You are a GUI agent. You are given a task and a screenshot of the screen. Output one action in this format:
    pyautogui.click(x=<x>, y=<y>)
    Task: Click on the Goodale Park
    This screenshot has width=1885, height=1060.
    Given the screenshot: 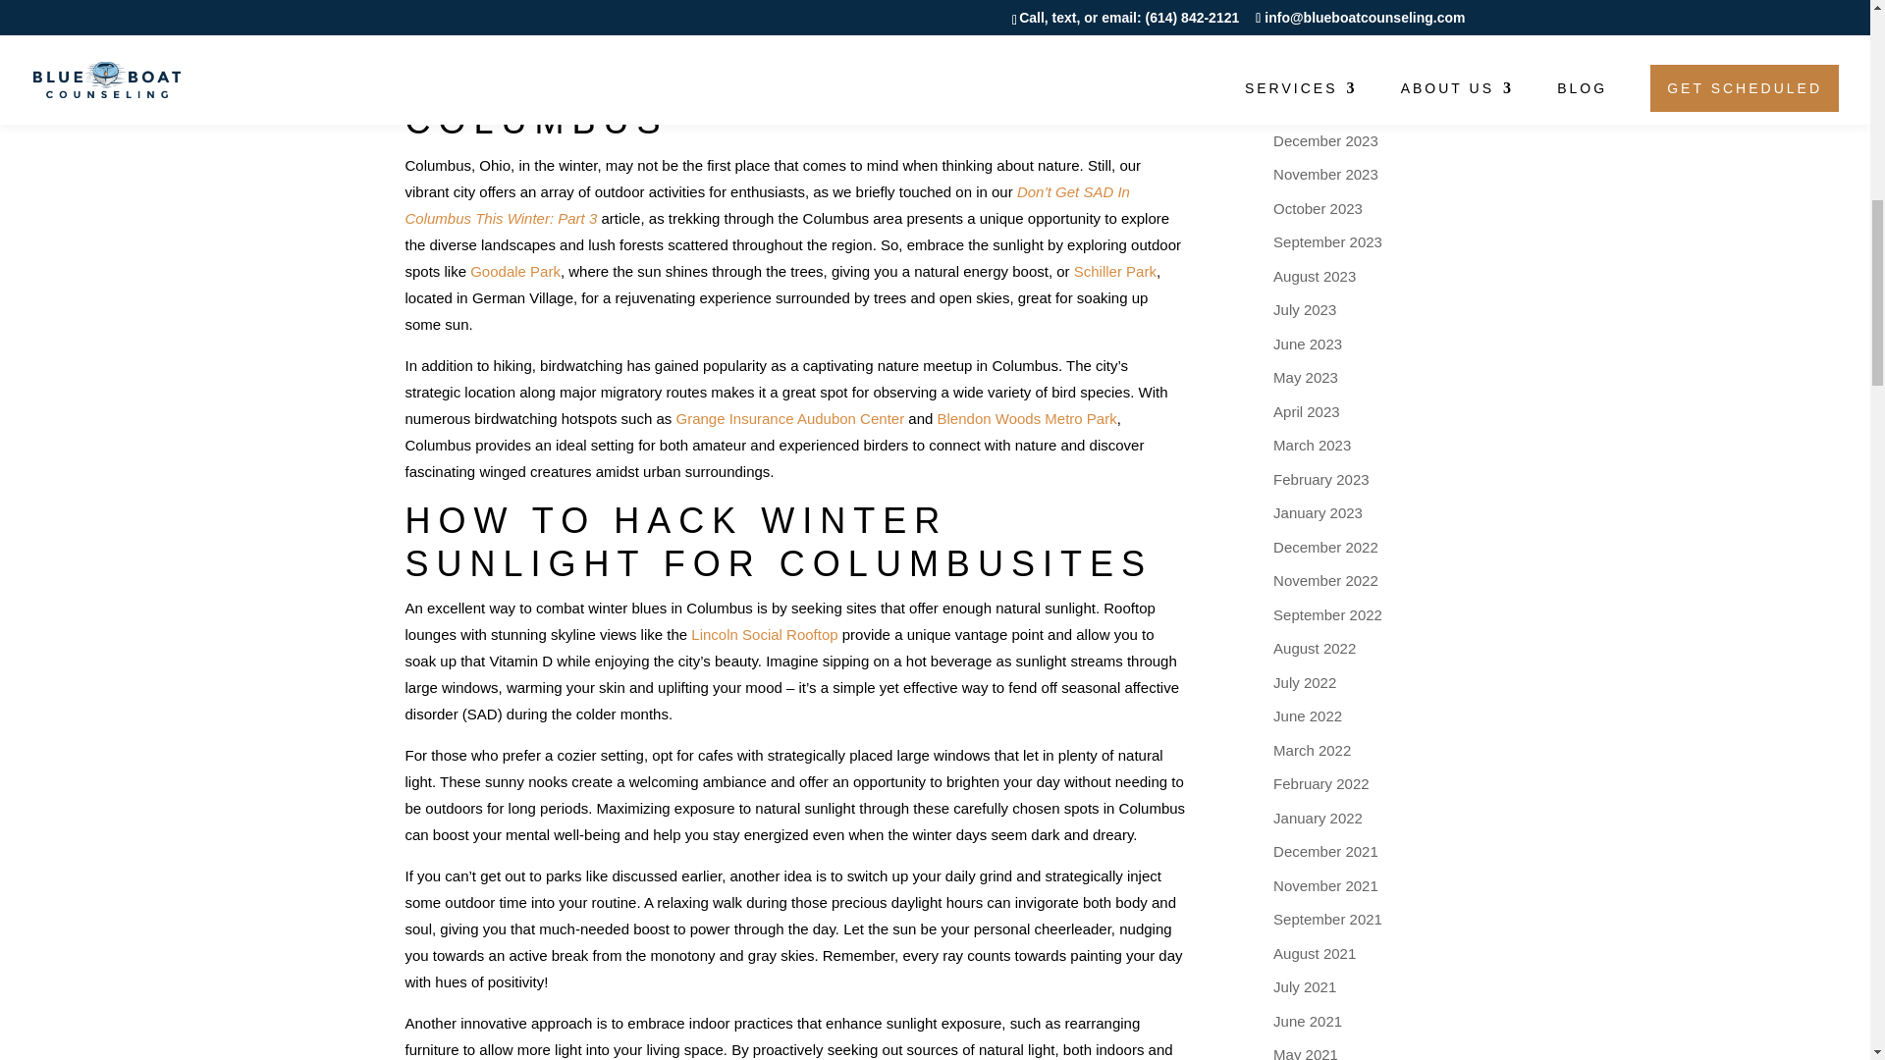 What is the action you would take?
    pyautogui.click(x=514, y=271)
    